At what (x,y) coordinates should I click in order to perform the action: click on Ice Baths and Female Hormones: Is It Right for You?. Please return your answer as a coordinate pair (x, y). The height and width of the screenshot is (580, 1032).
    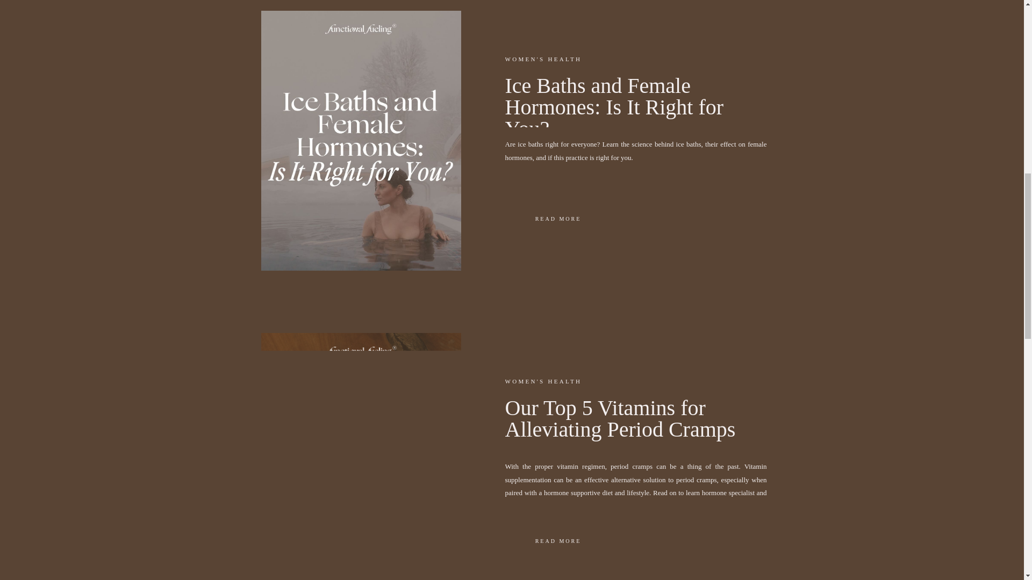
    Looking at the image, I should click on (558, 218).